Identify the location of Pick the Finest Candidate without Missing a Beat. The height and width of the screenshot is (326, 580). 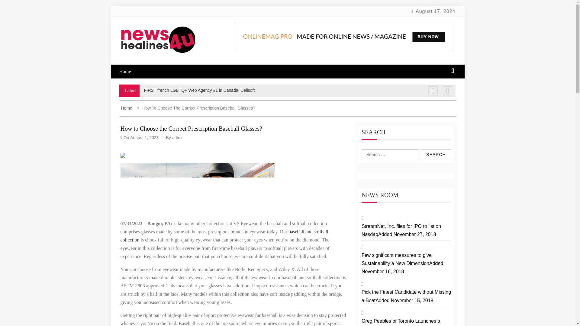
(406, 296).